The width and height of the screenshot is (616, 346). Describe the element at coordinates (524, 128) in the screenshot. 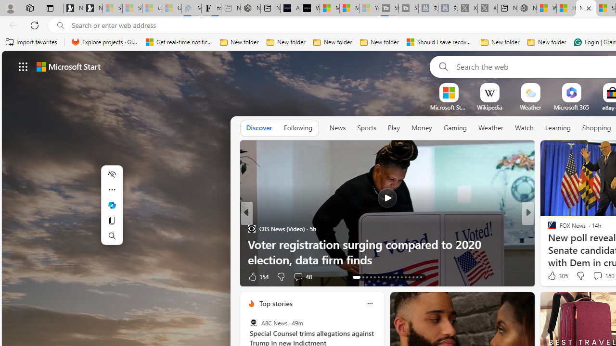

I see `Watch` at that location.